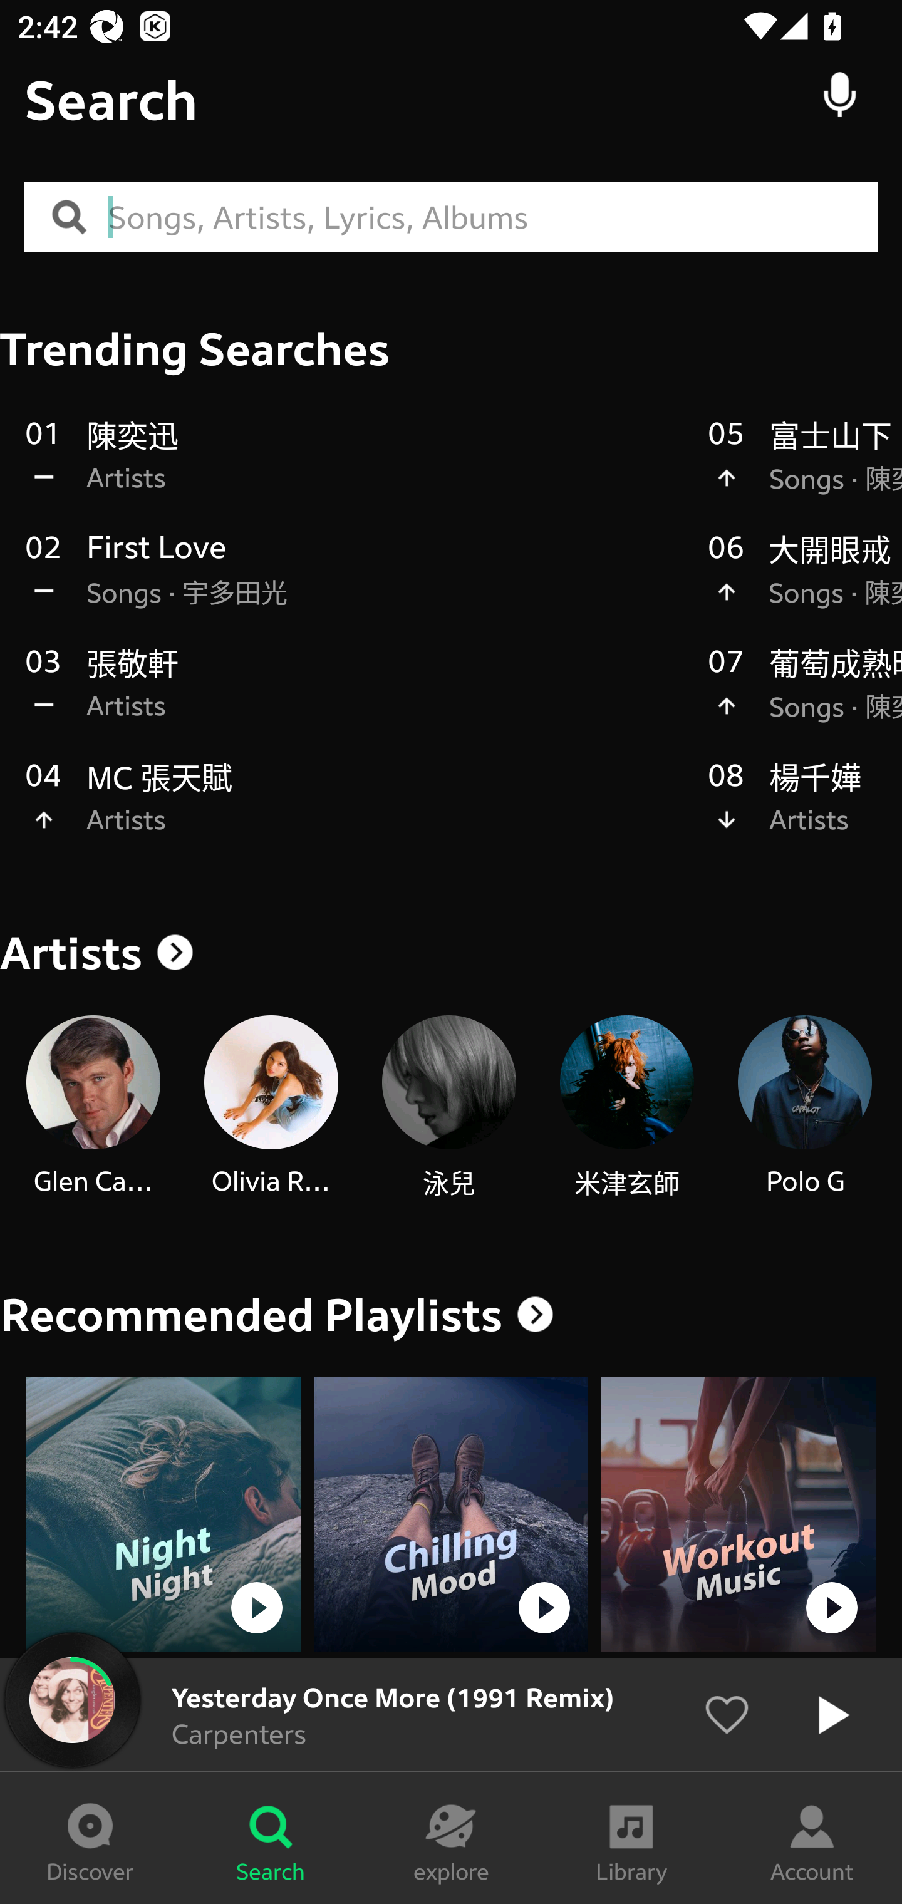 The height and width of the screenshot is (1904, 902). Describe the element at coordinates (492, 218) in the screenshot. I see `Songs, Artists, Lyrics, Albums` at that location.